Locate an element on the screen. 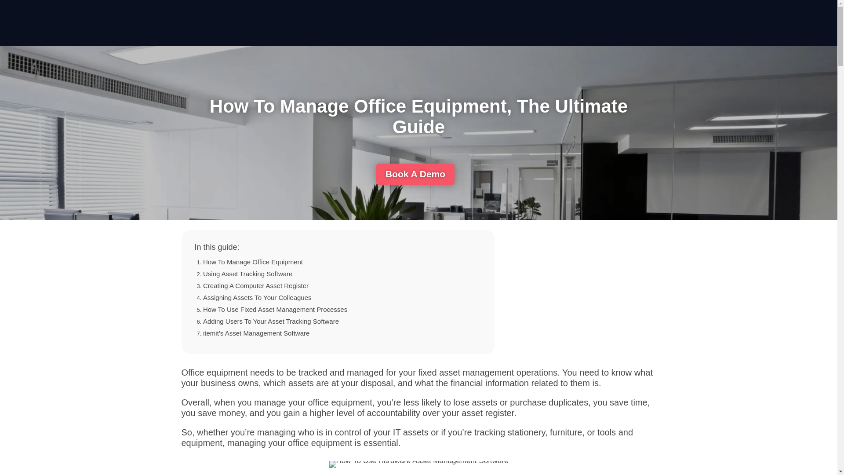 This screenshot has height=475, width=844. Creating A Computer Asset Register is located at coordinates (256, 285).